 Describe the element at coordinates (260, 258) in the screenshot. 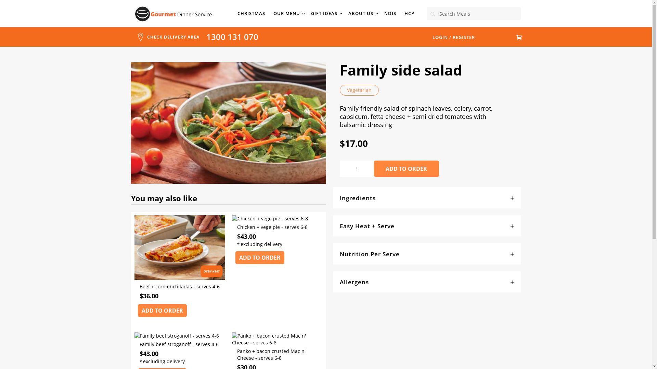

I see `ADD TO ORDER` at that location.